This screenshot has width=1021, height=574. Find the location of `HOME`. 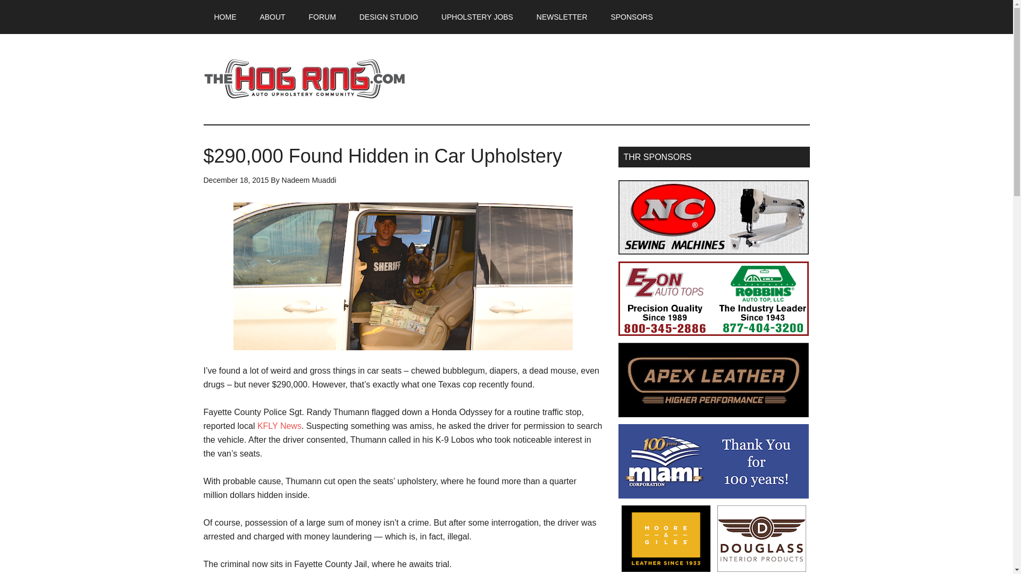

HOME is located at coordinates (225, 17).